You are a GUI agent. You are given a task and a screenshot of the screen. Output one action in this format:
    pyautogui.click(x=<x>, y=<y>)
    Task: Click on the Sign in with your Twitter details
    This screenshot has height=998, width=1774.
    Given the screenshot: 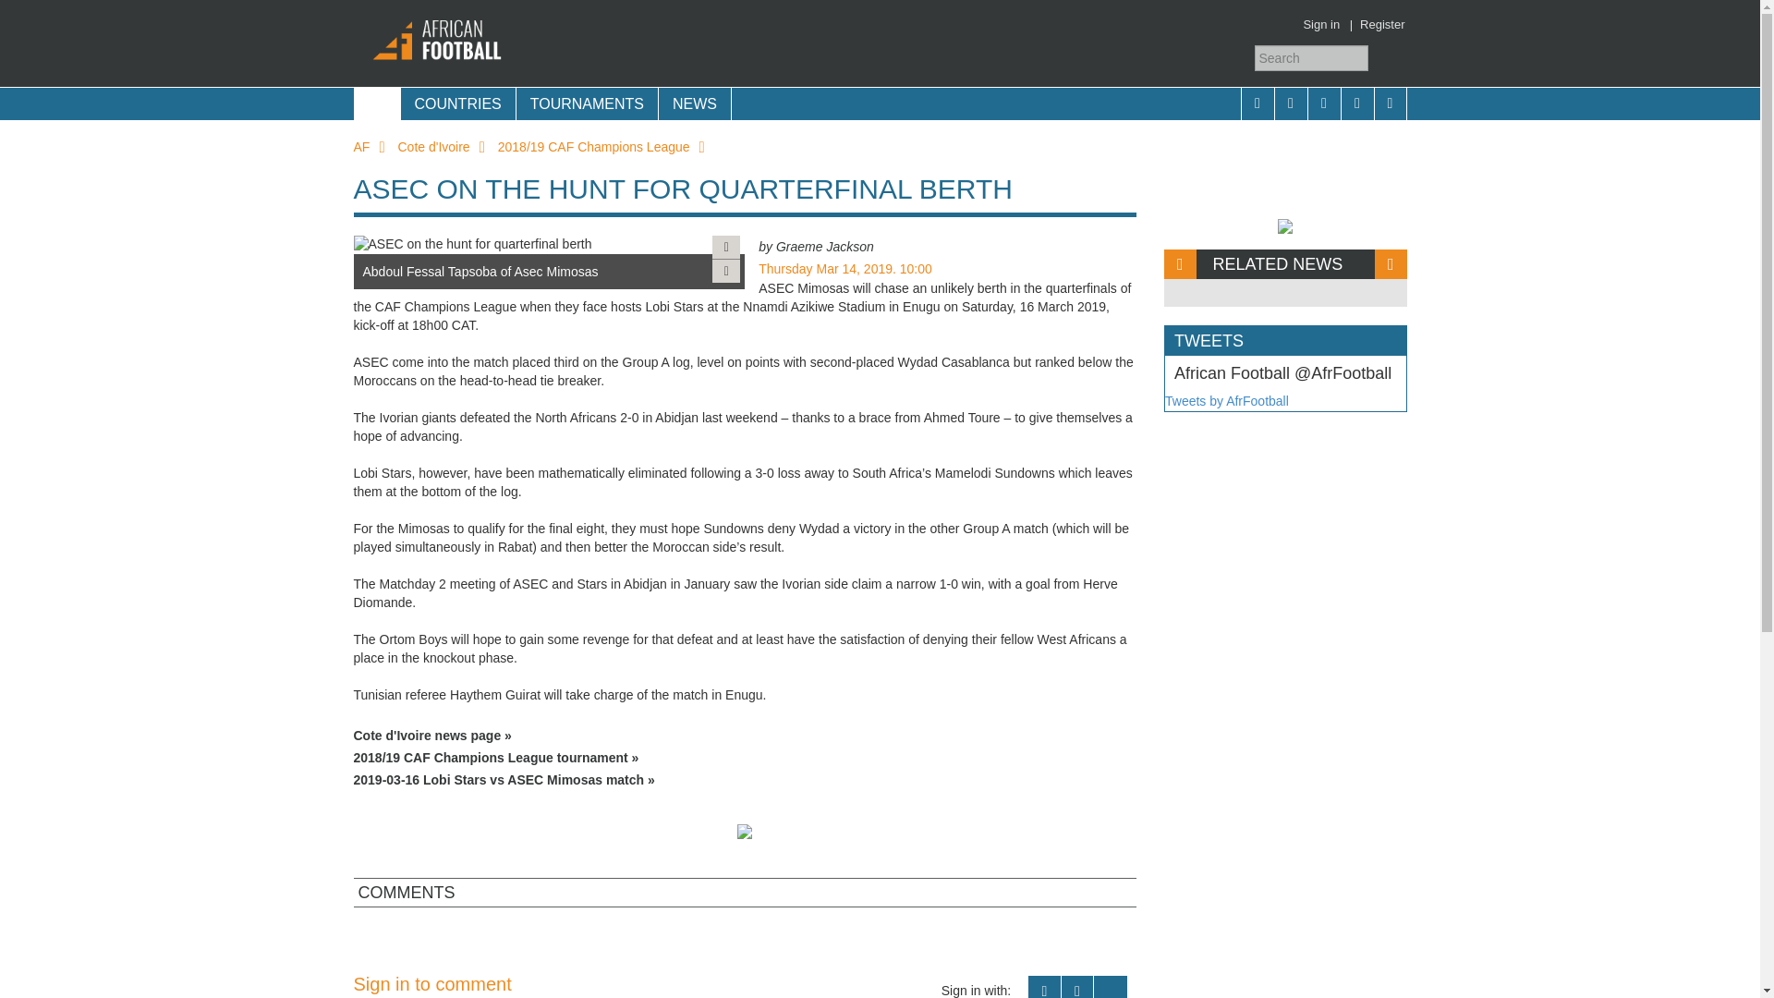 What is the action you would take?
    pyautogui.click(x=1077, y=987)
    